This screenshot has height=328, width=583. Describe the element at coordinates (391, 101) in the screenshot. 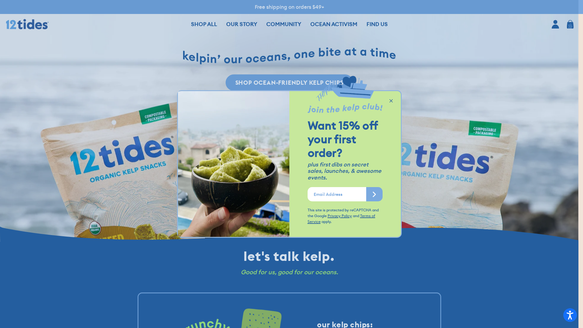

I see `Close` at that location.